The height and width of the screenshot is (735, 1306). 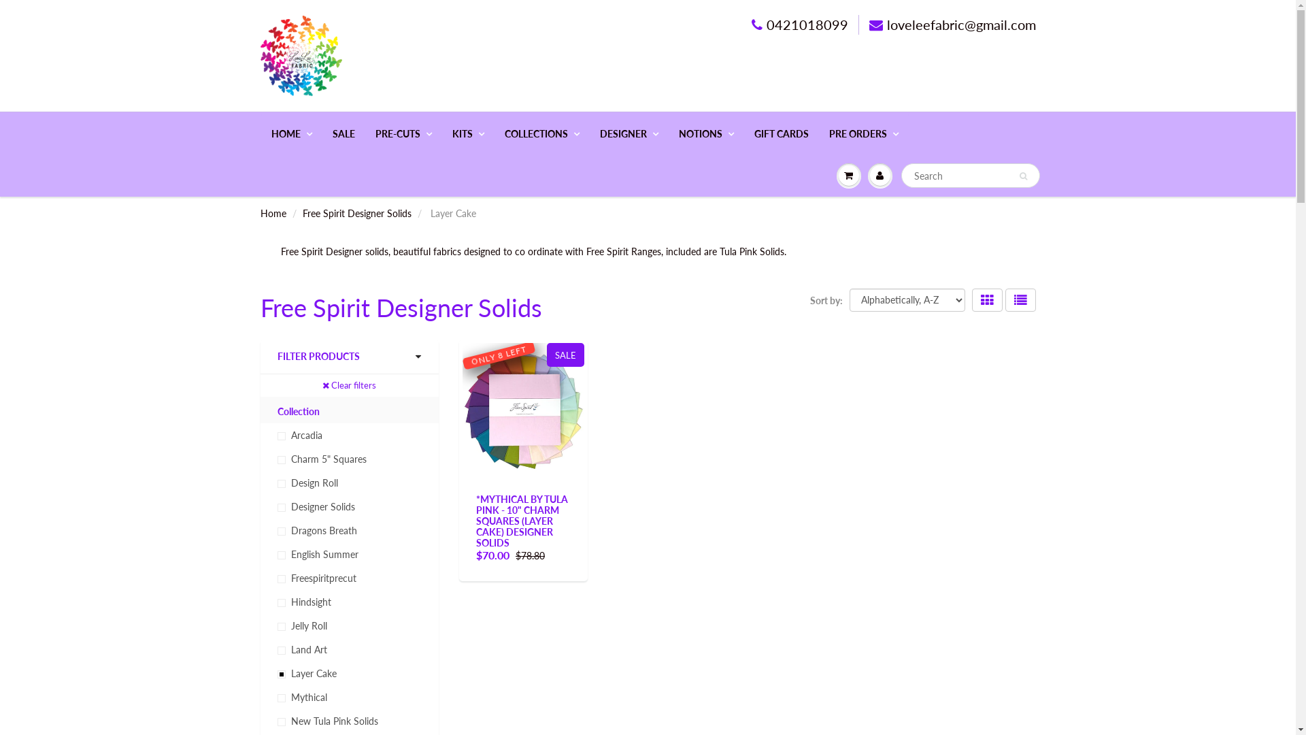 I want to click on ONLY 8 LEFT, so click(x=499, y=347).